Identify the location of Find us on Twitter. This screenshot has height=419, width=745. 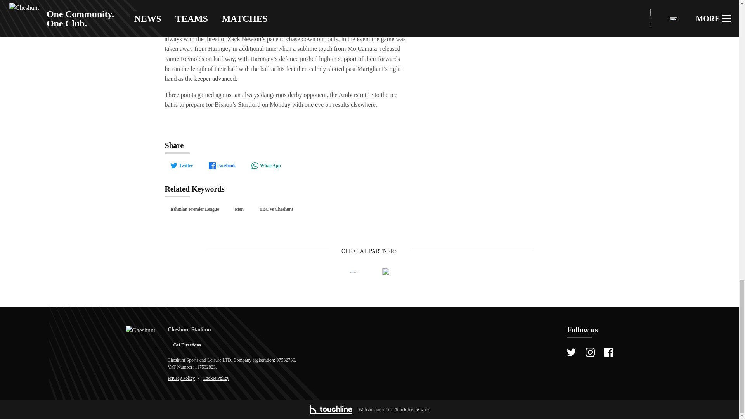
(571, 352).